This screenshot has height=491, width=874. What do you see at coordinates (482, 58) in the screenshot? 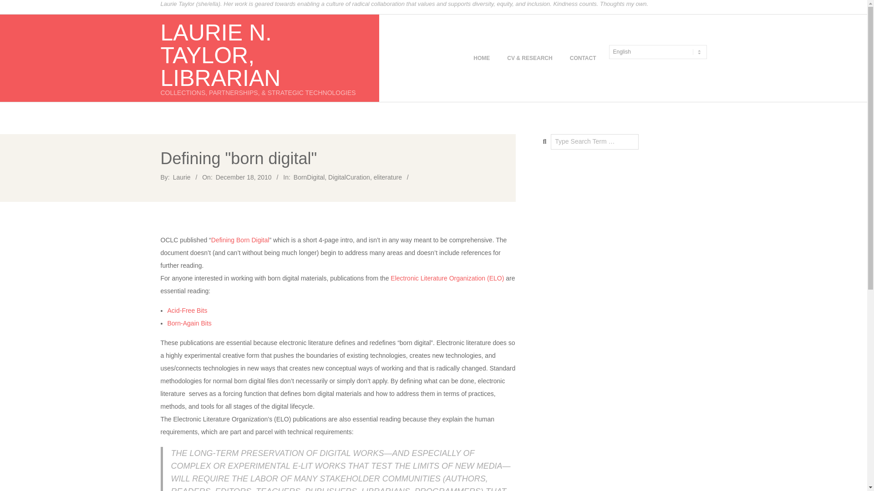
I see `HOME` at bounding box center [482, 58].